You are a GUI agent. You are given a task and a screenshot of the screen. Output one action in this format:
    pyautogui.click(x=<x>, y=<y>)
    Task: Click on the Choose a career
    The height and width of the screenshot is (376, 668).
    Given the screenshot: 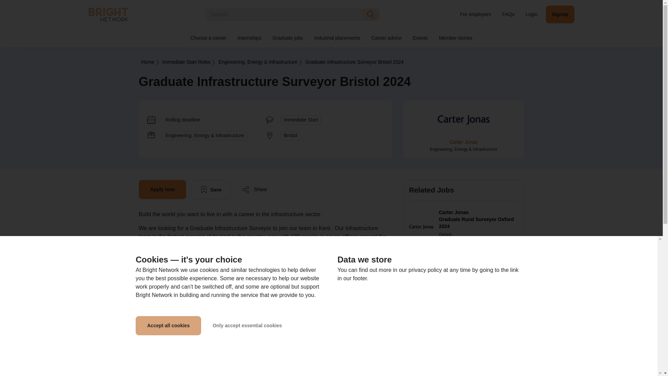 What is the action you would take?
    pyautogui.click(x=208, y=38)
    